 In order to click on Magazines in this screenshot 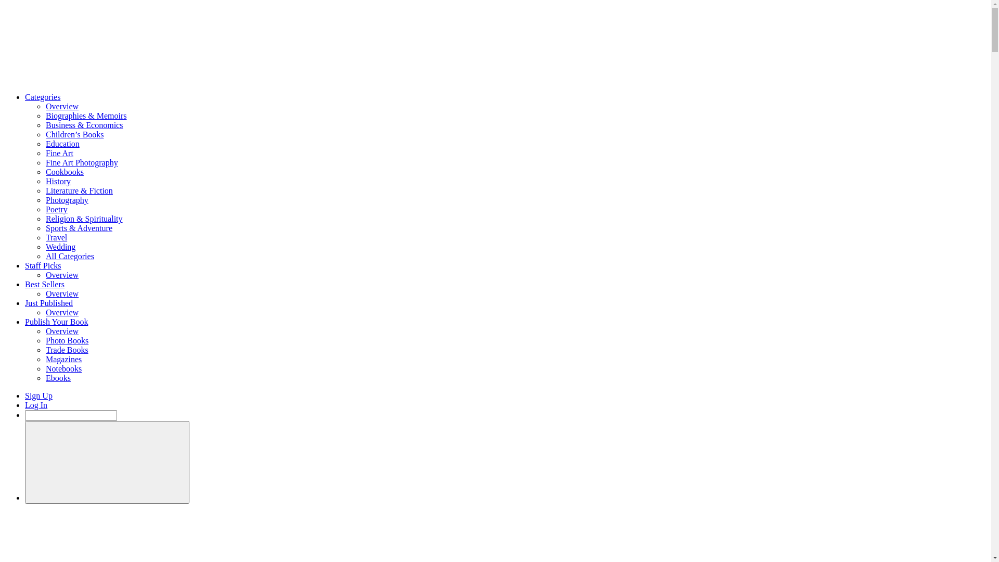, I will do `click(63, 359)`.